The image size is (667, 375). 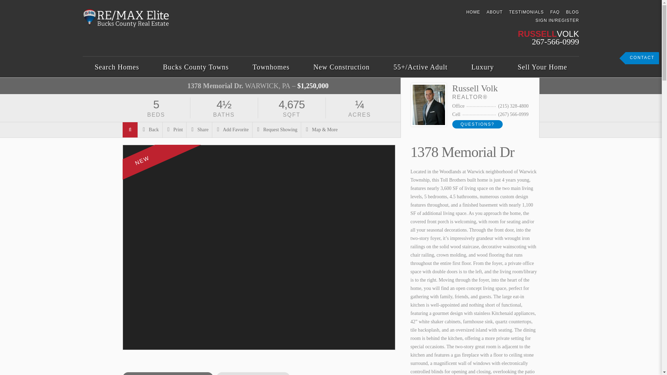 What do you see at coordinates (271, 67) in the screenshot?
I see `Townhomes` at bounding box center [271, 67].